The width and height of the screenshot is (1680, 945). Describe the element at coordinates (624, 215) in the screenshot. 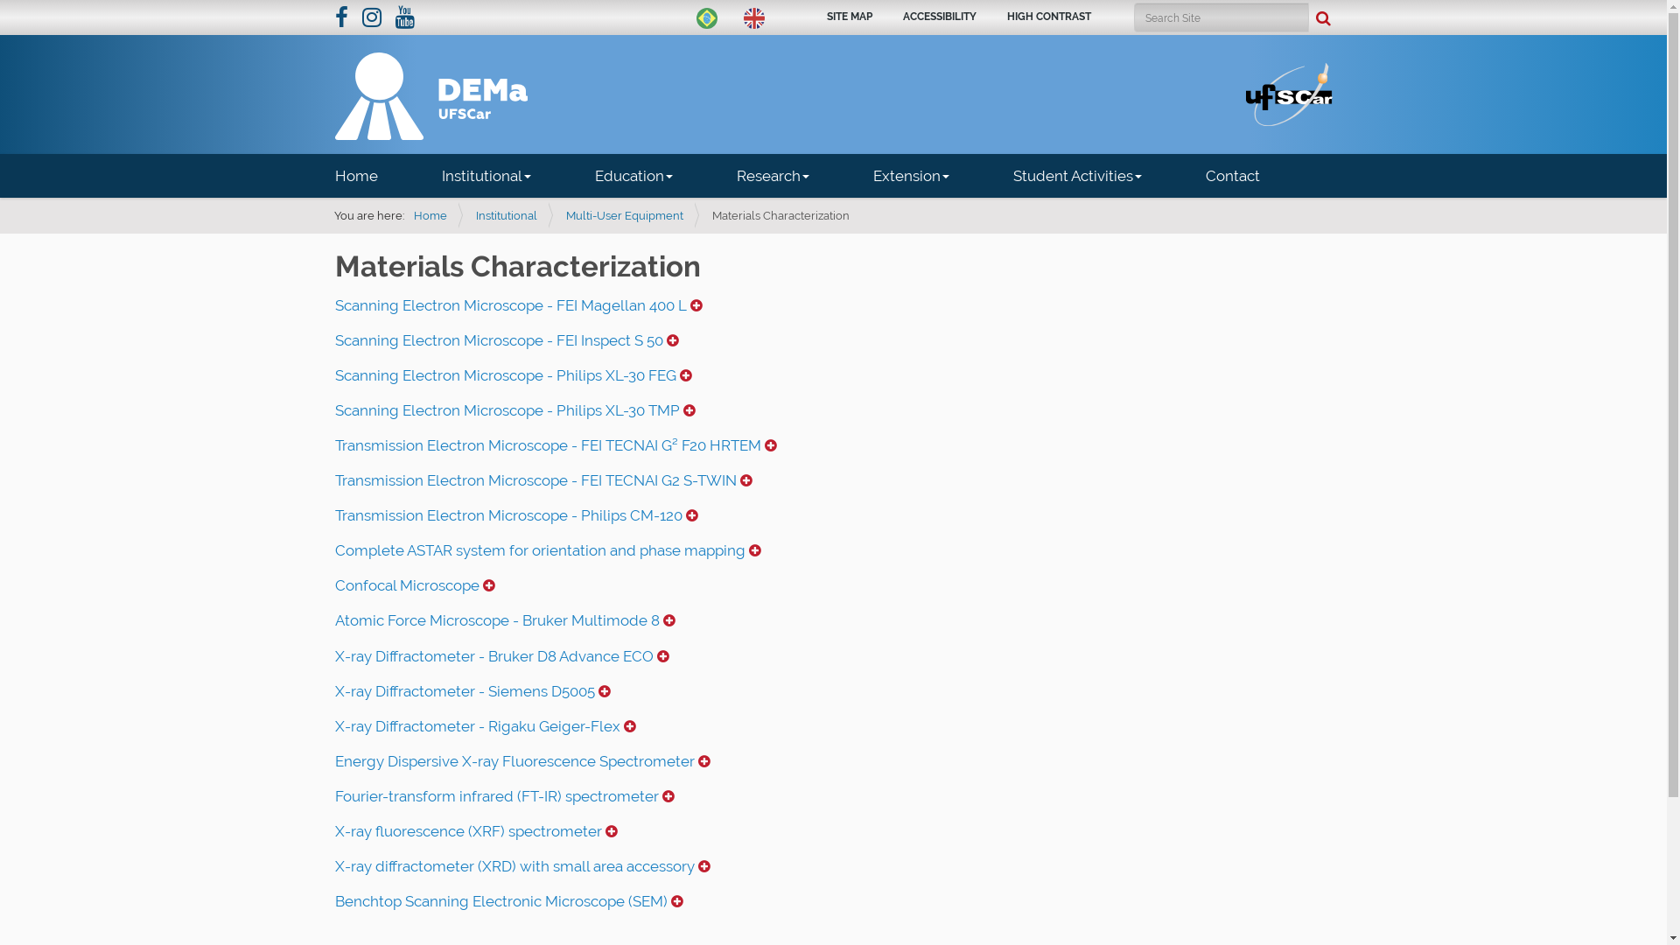

I see `Multi-User Equipment` at that location.